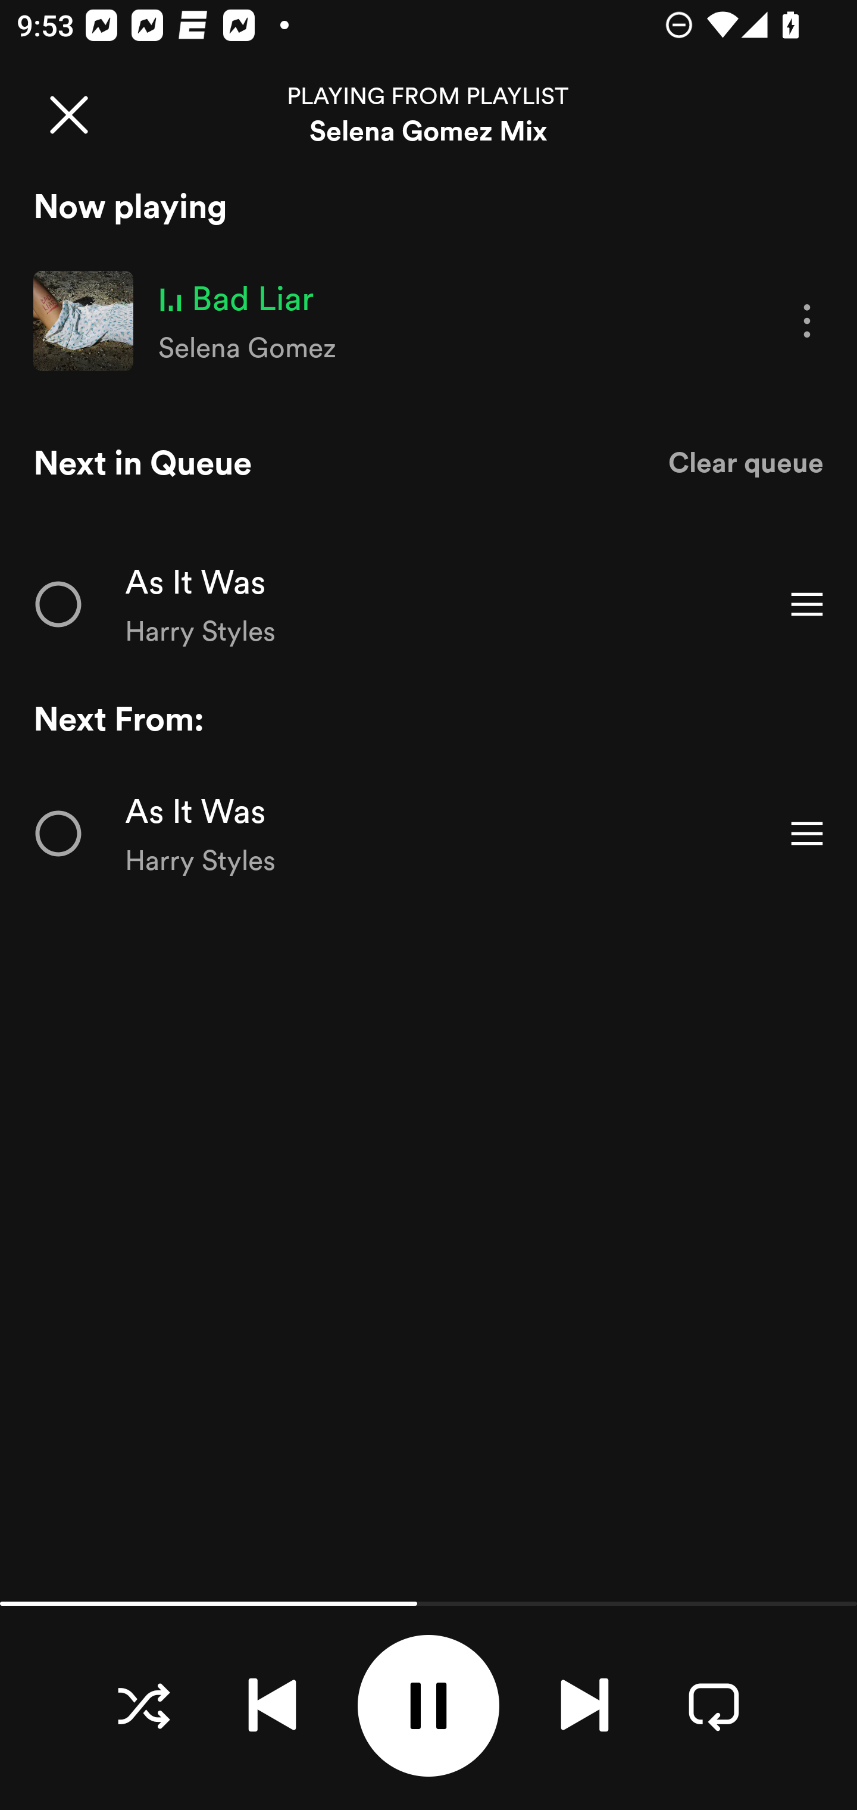 Image resolution: width=857 pixels, height=1810 pixels. I want to click on More options for song Bad Liar, so click(807, 322).